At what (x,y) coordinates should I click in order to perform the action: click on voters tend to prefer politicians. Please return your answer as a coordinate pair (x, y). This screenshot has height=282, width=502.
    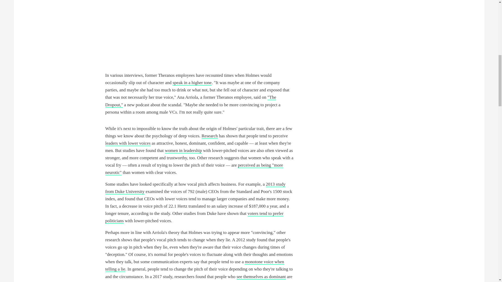
    Looking at the image, I should click on (194, 217).